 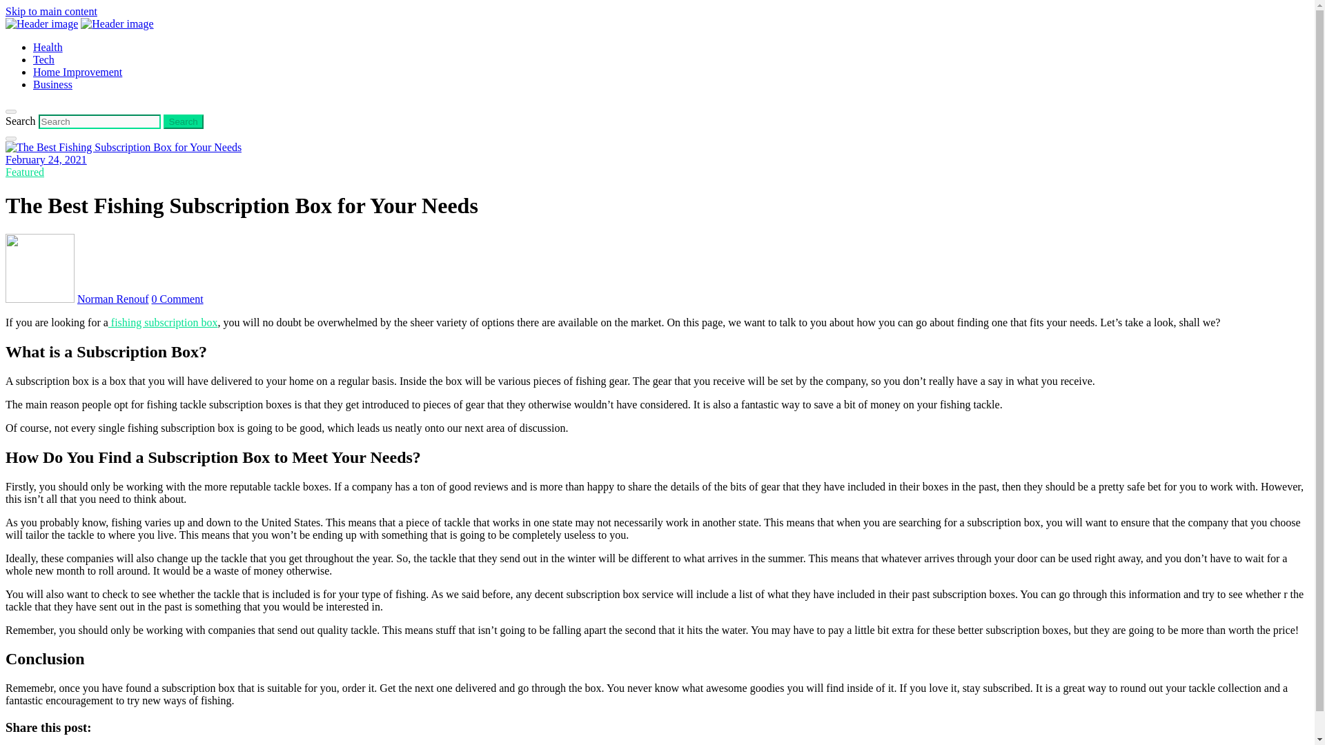 What do you see at coordinates (46, 159) in the screenshot?
I see `February 24, 2021` at bounding box center [46, 159].